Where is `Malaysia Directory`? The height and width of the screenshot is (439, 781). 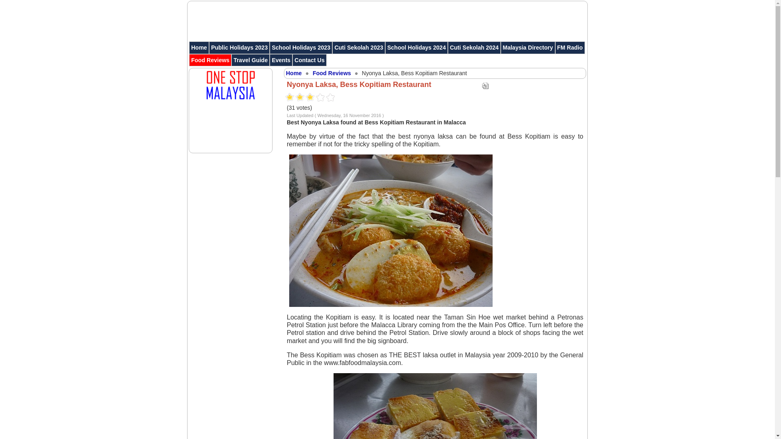
Malaysia Directory is located at coordinates (528, 47).